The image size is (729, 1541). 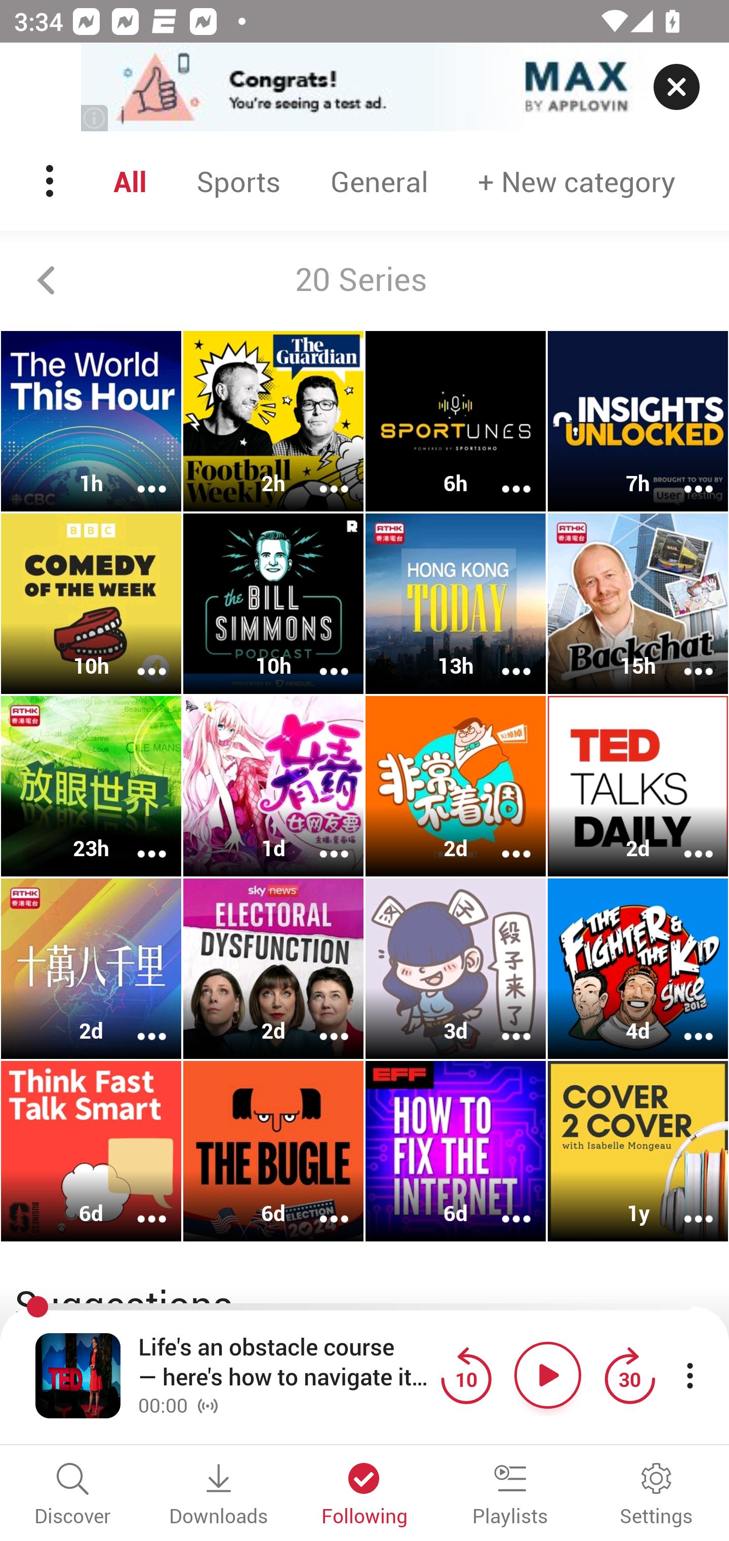 What do you see at coordinates (577, 181) in the screenshot?
I see `New category + New category` at bounding box center [577, 181].